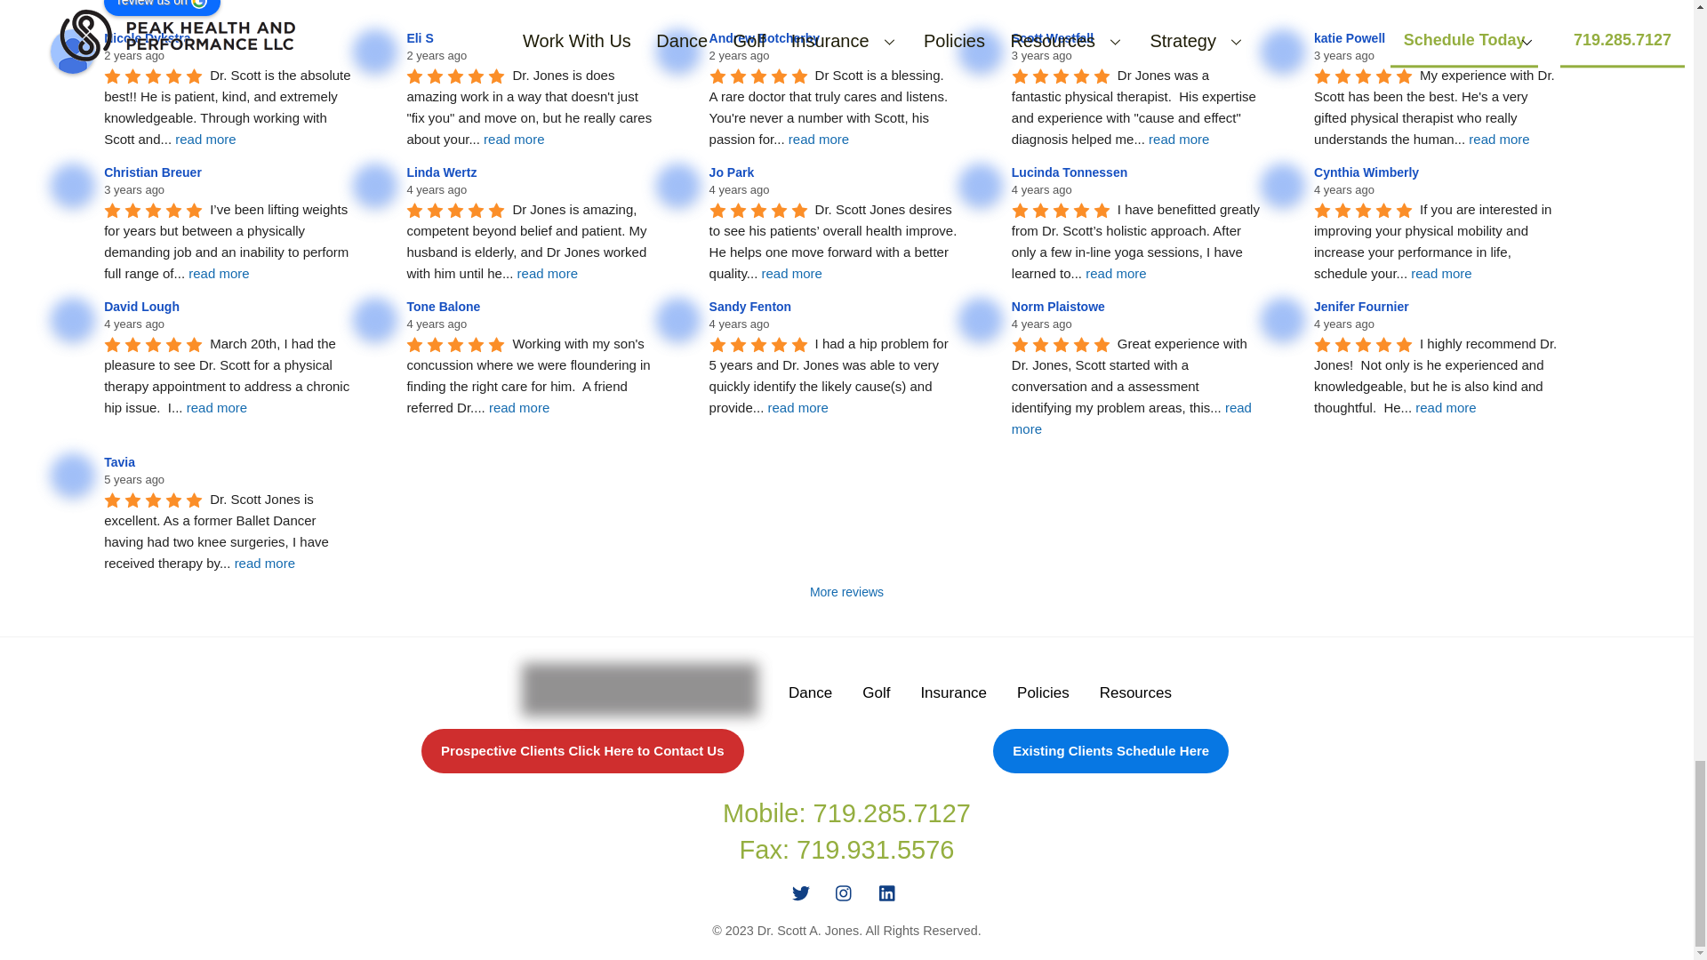 The height and width of the screenshot is (960, 1707). Describe the element at coordinates (677, 185) in the screenshot. I see `Jo Park` at that location.